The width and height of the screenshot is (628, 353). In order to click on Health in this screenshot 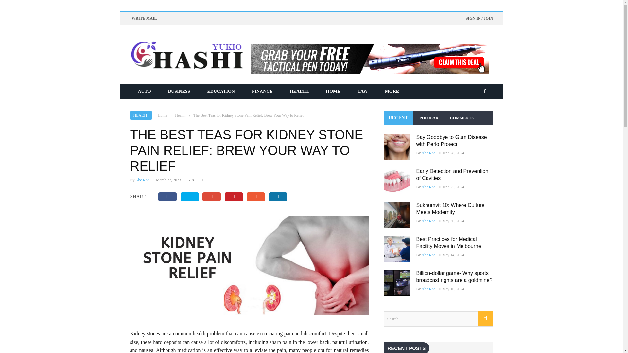, I will do `click(180, 115)`.